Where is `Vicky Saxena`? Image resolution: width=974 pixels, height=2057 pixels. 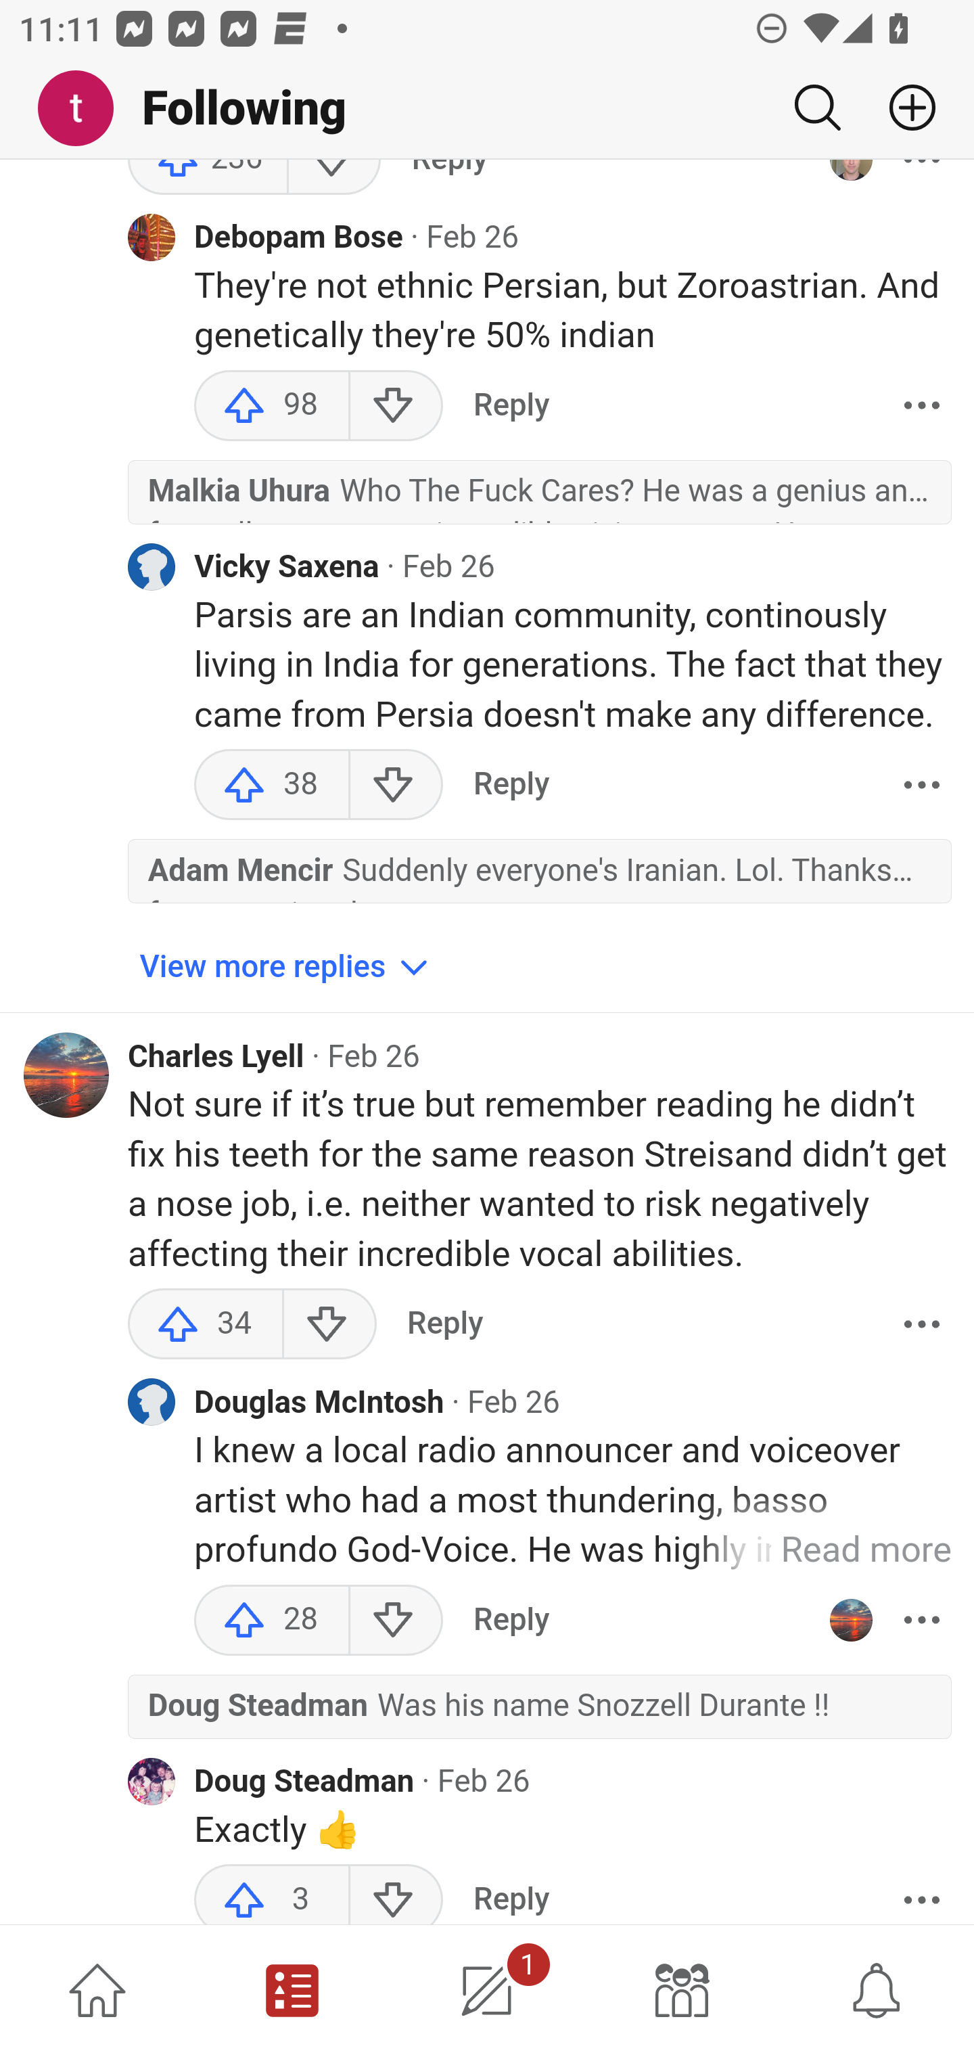
Vicky Saxena is located at coordinates (287, 568).